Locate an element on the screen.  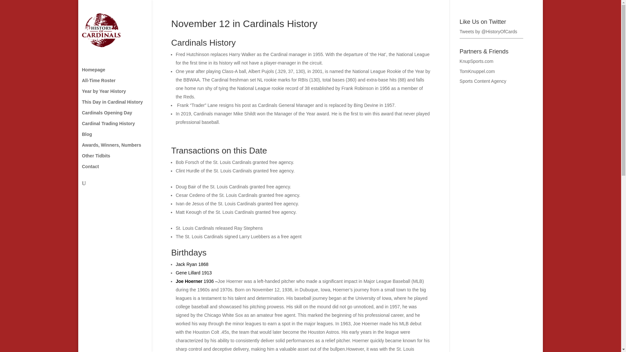
Other Tidbits is located at coordinates (121, 159).